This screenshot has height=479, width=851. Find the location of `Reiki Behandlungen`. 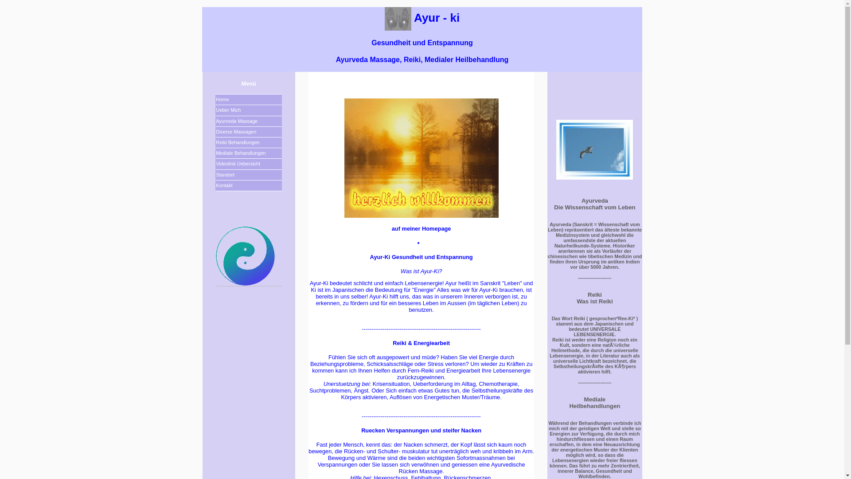

Reiki Behandlungen is located at coordinates (249, 143).